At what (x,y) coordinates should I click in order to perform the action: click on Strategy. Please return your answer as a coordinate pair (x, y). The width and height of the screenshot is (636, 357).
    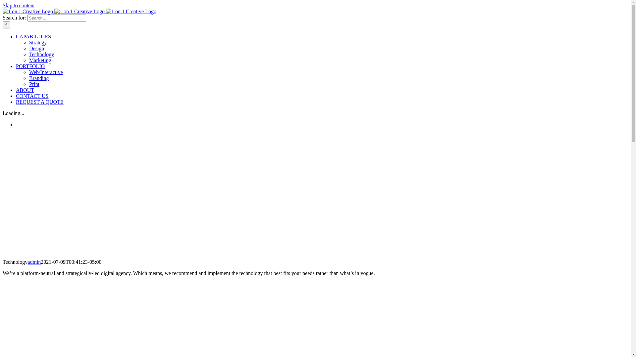
    Looking at the image, I should click on (38, 42).